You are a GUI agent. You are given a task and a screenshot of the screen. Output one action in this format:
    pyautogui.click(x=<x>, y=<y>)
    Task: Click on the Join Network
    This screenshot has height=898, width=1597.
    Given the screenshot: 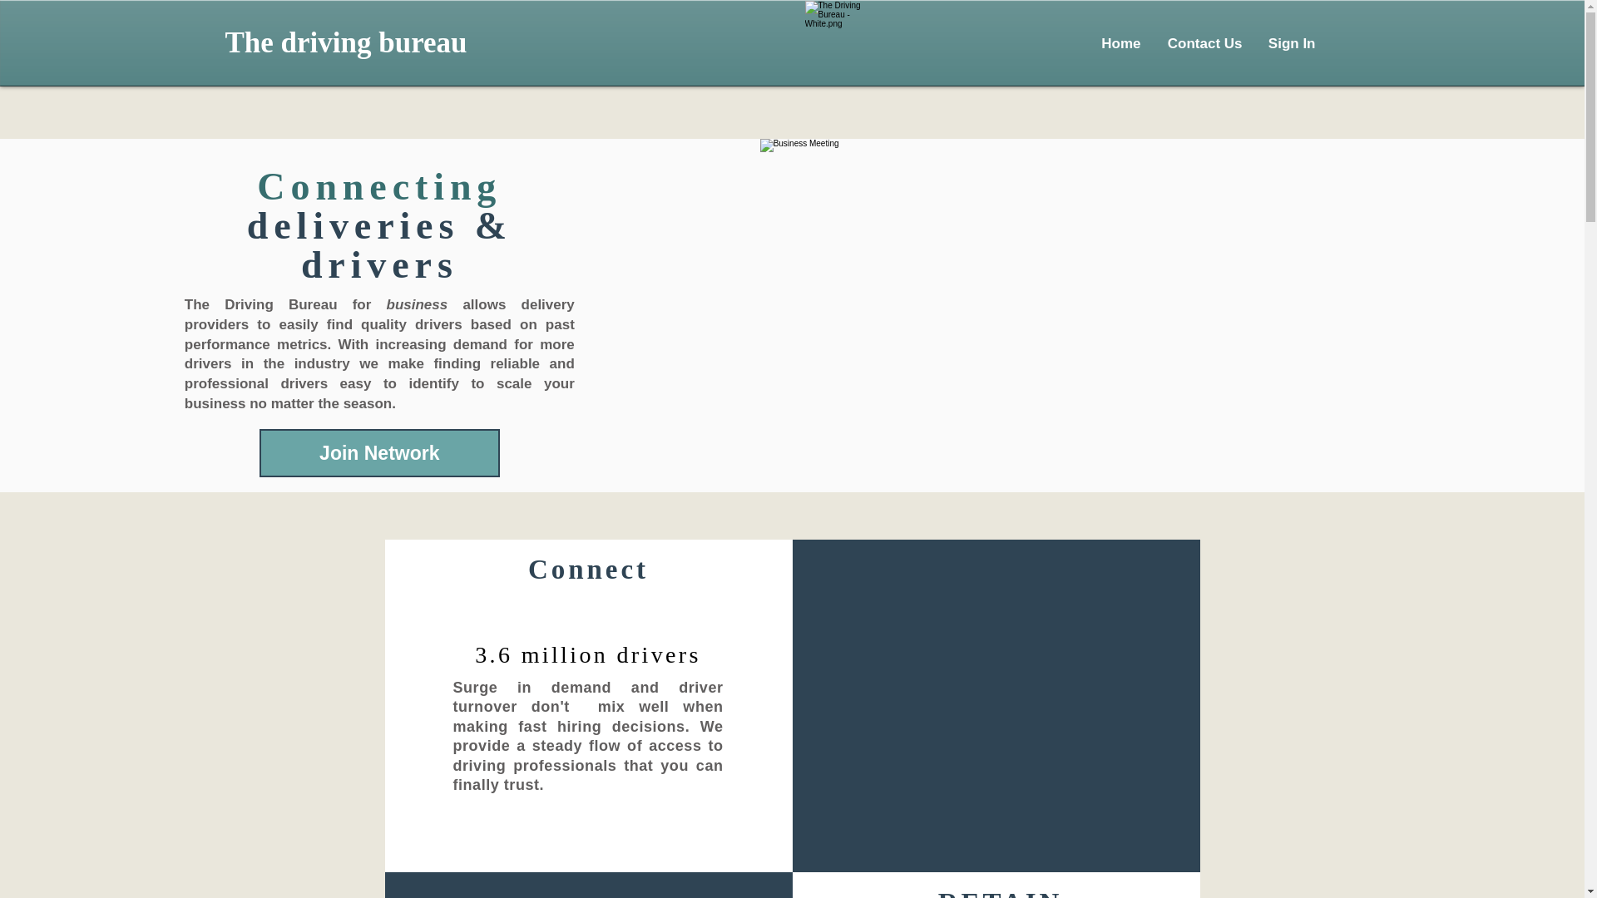 What is the action you would take?
    pyautogui.click(x=379, y=452)
    